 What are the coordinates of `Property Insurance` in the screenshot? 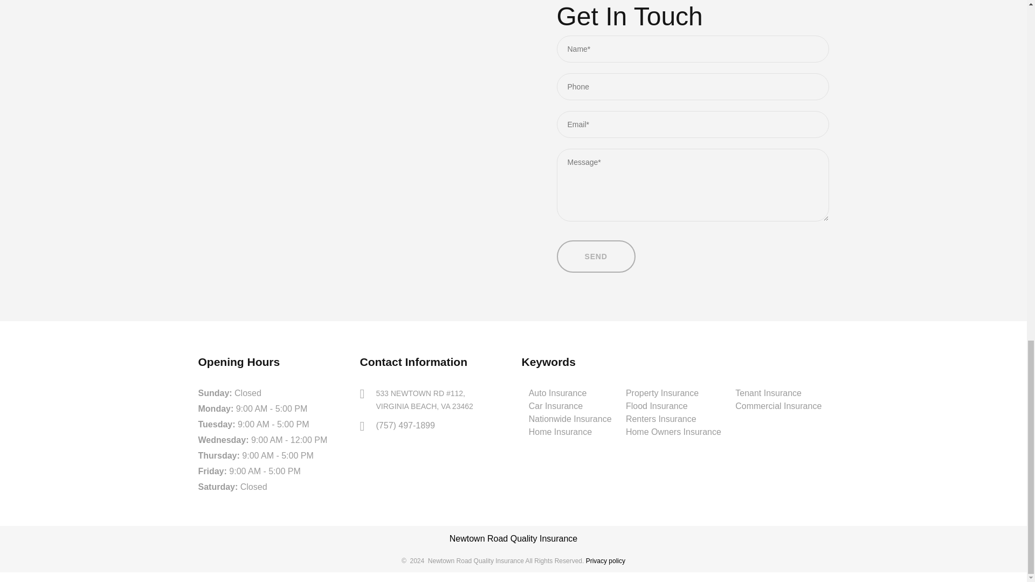 It's located at (674, 393).